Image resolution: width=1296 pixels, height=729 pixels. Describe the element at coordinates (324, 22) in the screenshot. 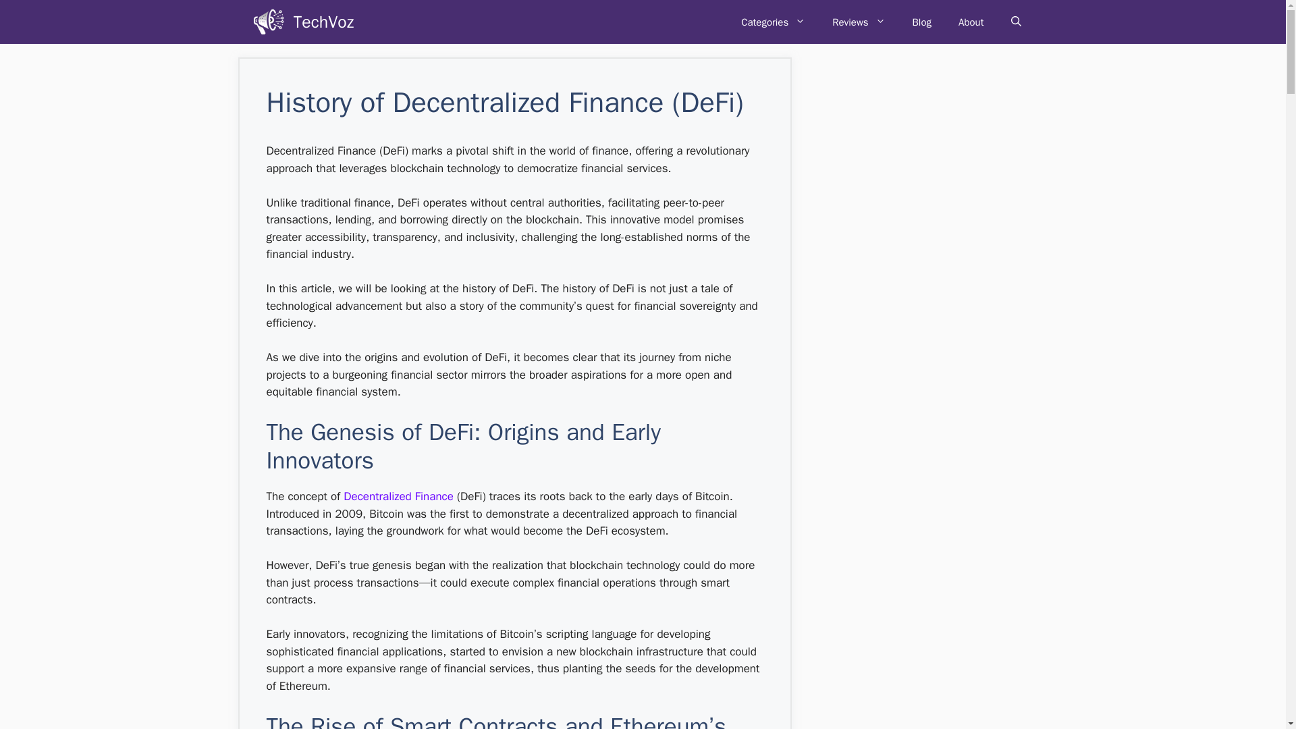

I see `TechVoz` at that location.